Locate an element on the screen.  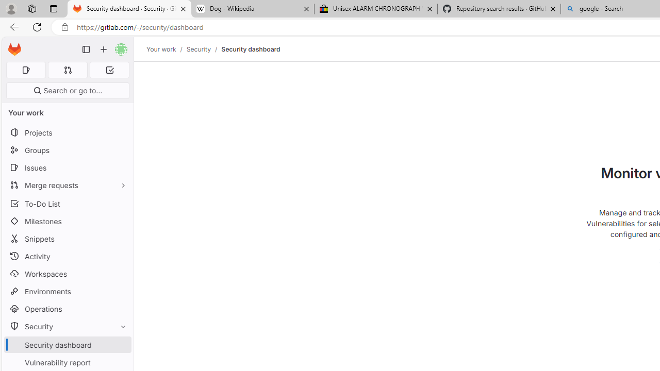
Your work is located at coordinates (161, 49).